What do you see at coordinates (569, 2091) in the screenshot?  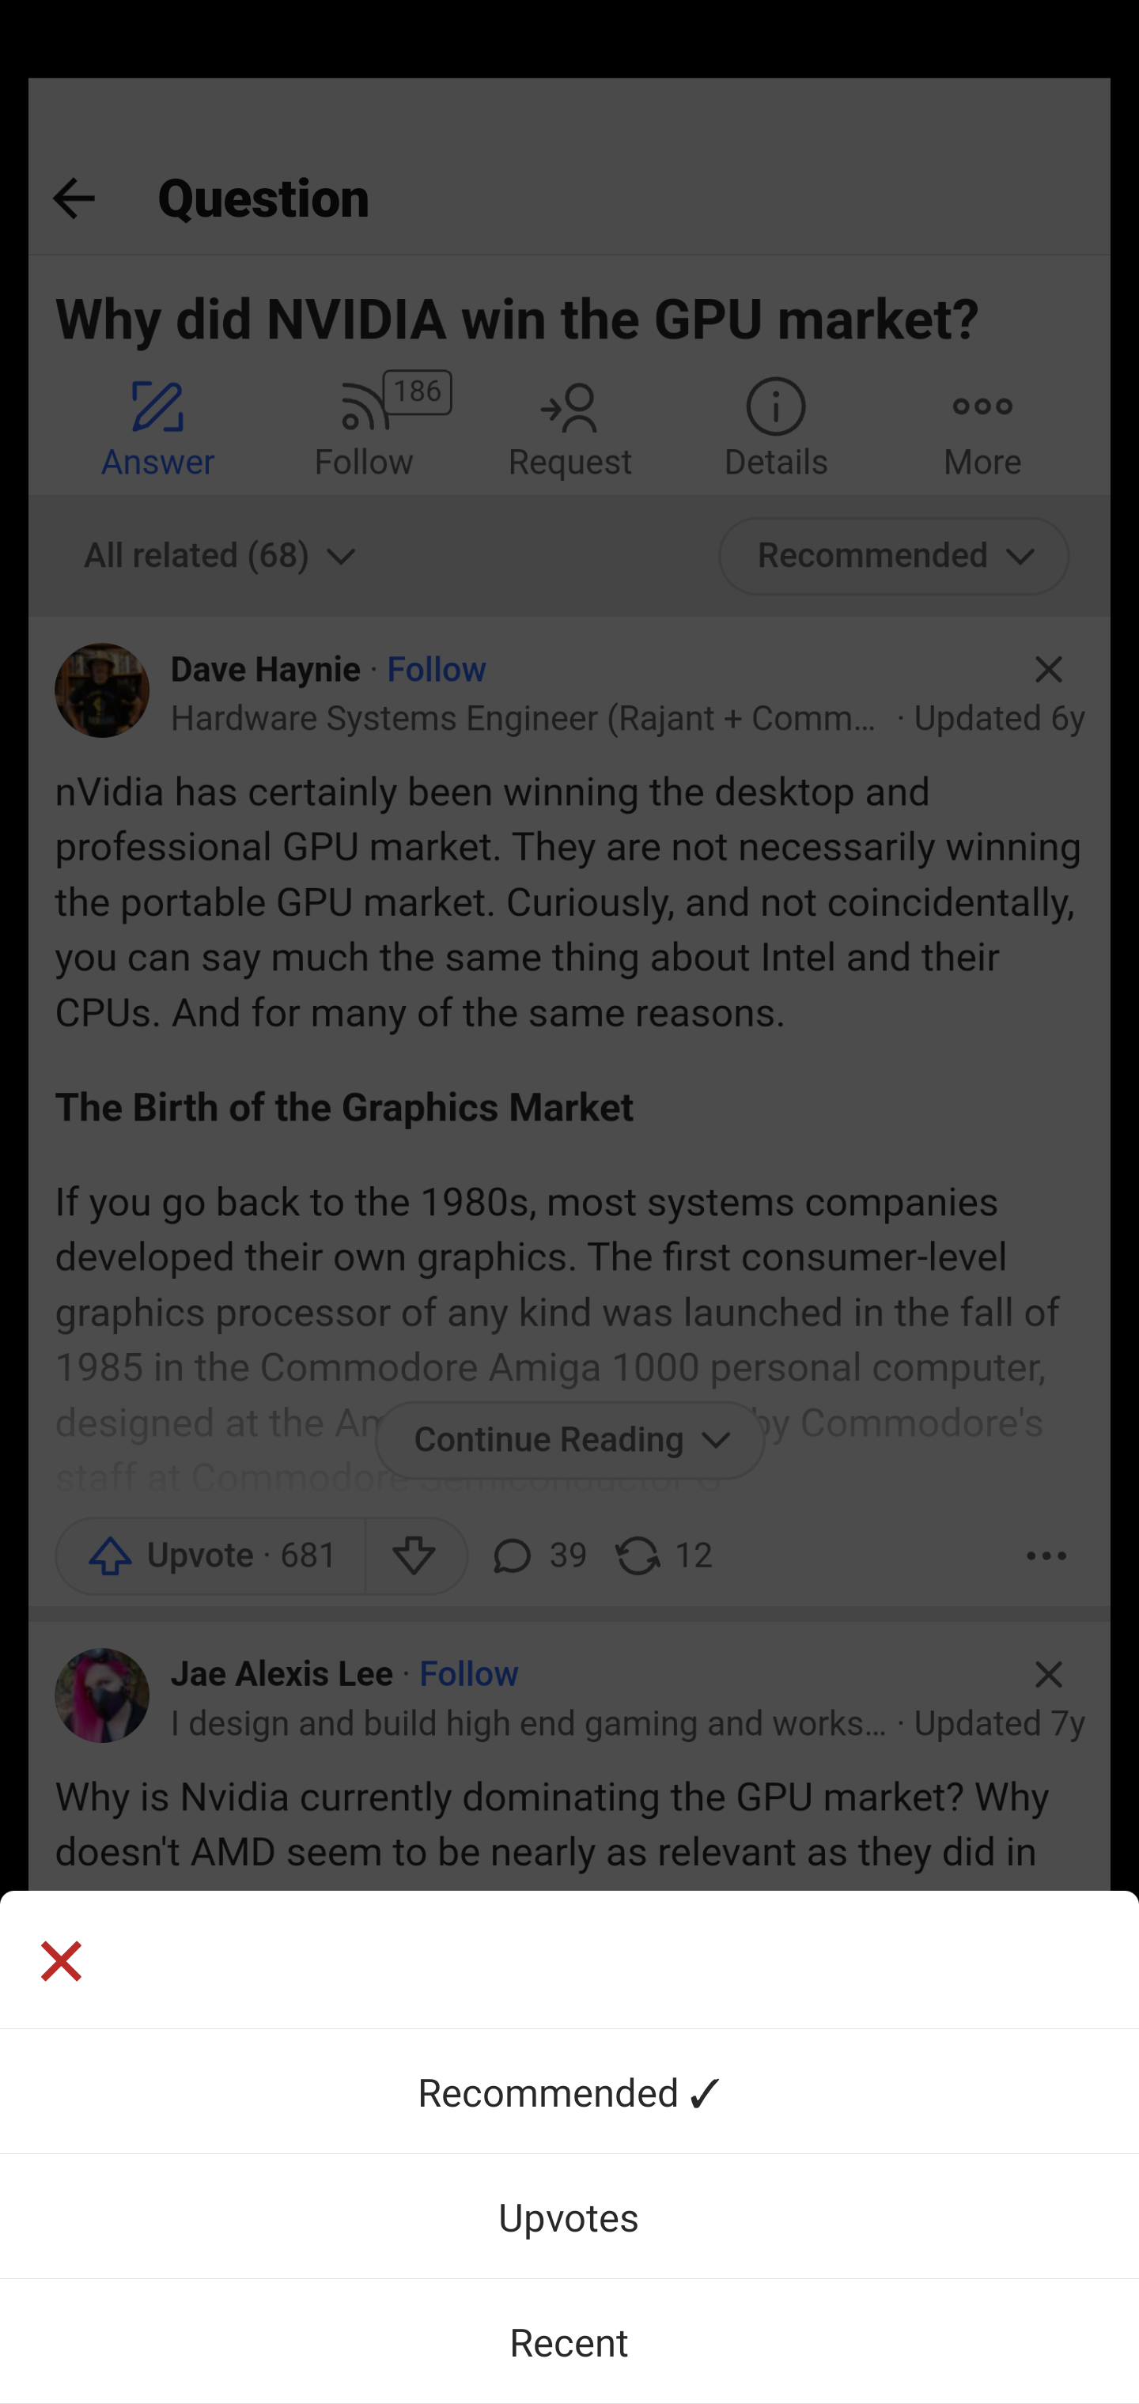 I see `Recommended ✓` at bounding box center [569, 2091].